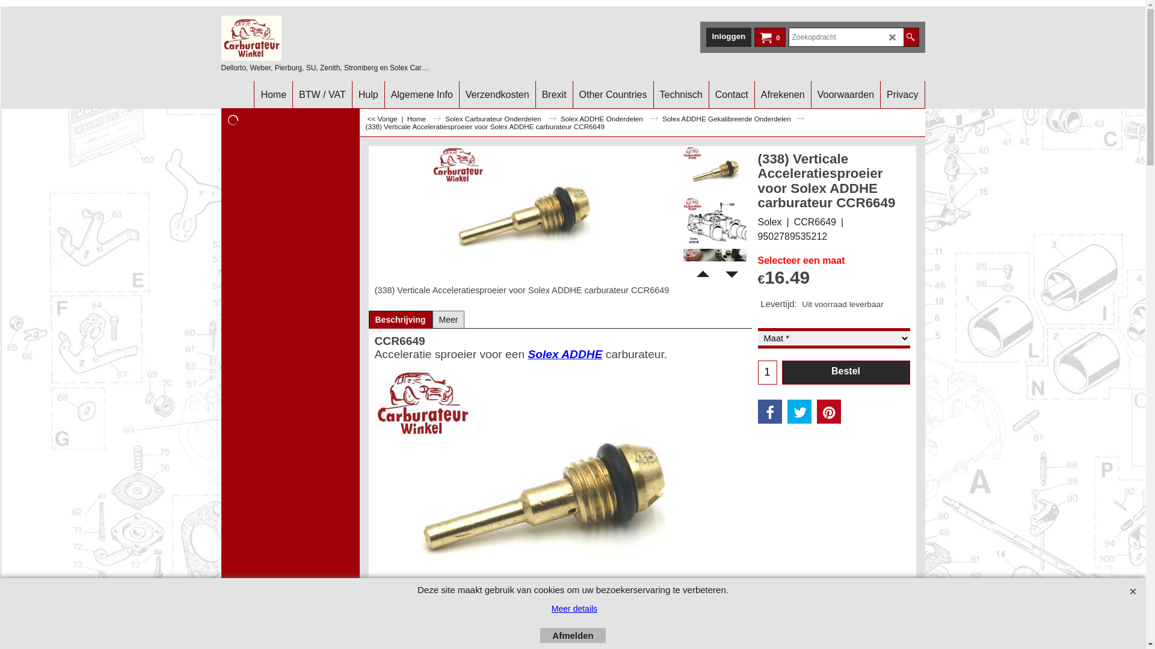 Image resolution: width=1155 pixels, height=649 pixels. Describe the element at coordinates (273, 95) in the screenshot. I see `Home` at that location.